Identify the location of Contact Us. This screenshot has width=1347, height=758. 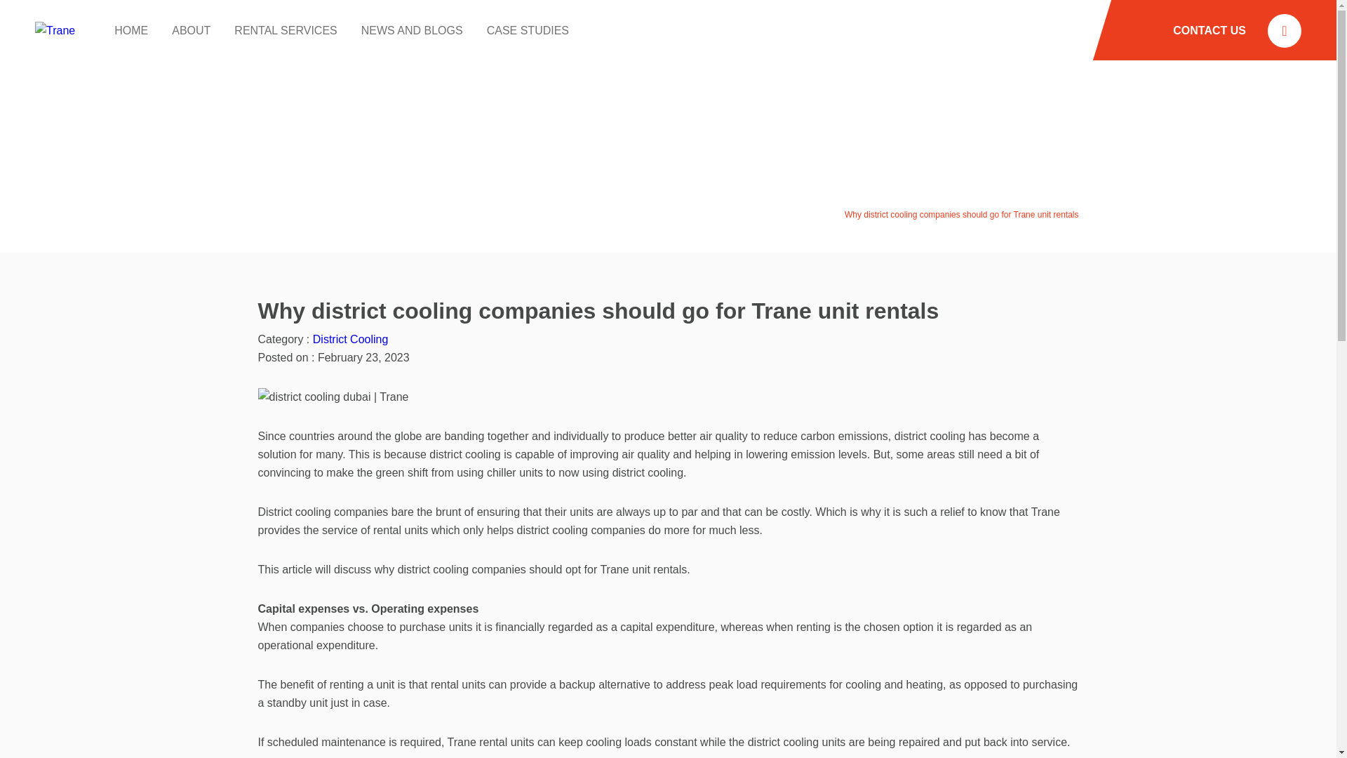
(1209, 29).